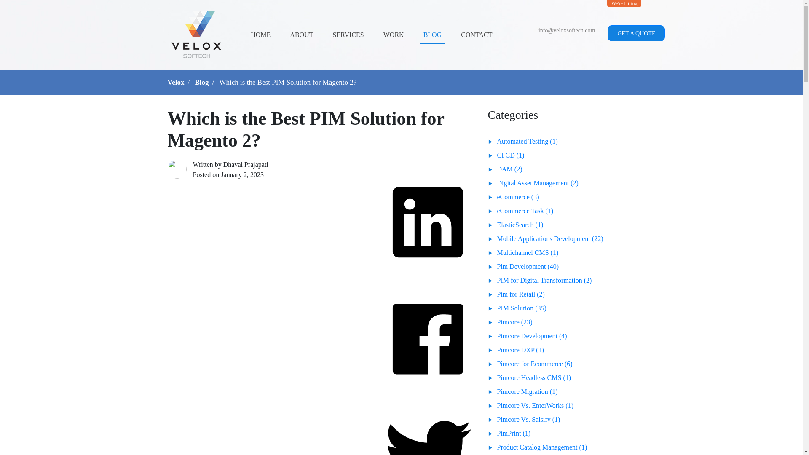  Describe the element at coordinates (176, 82) in the screenshot. I see `Velox` at that location.